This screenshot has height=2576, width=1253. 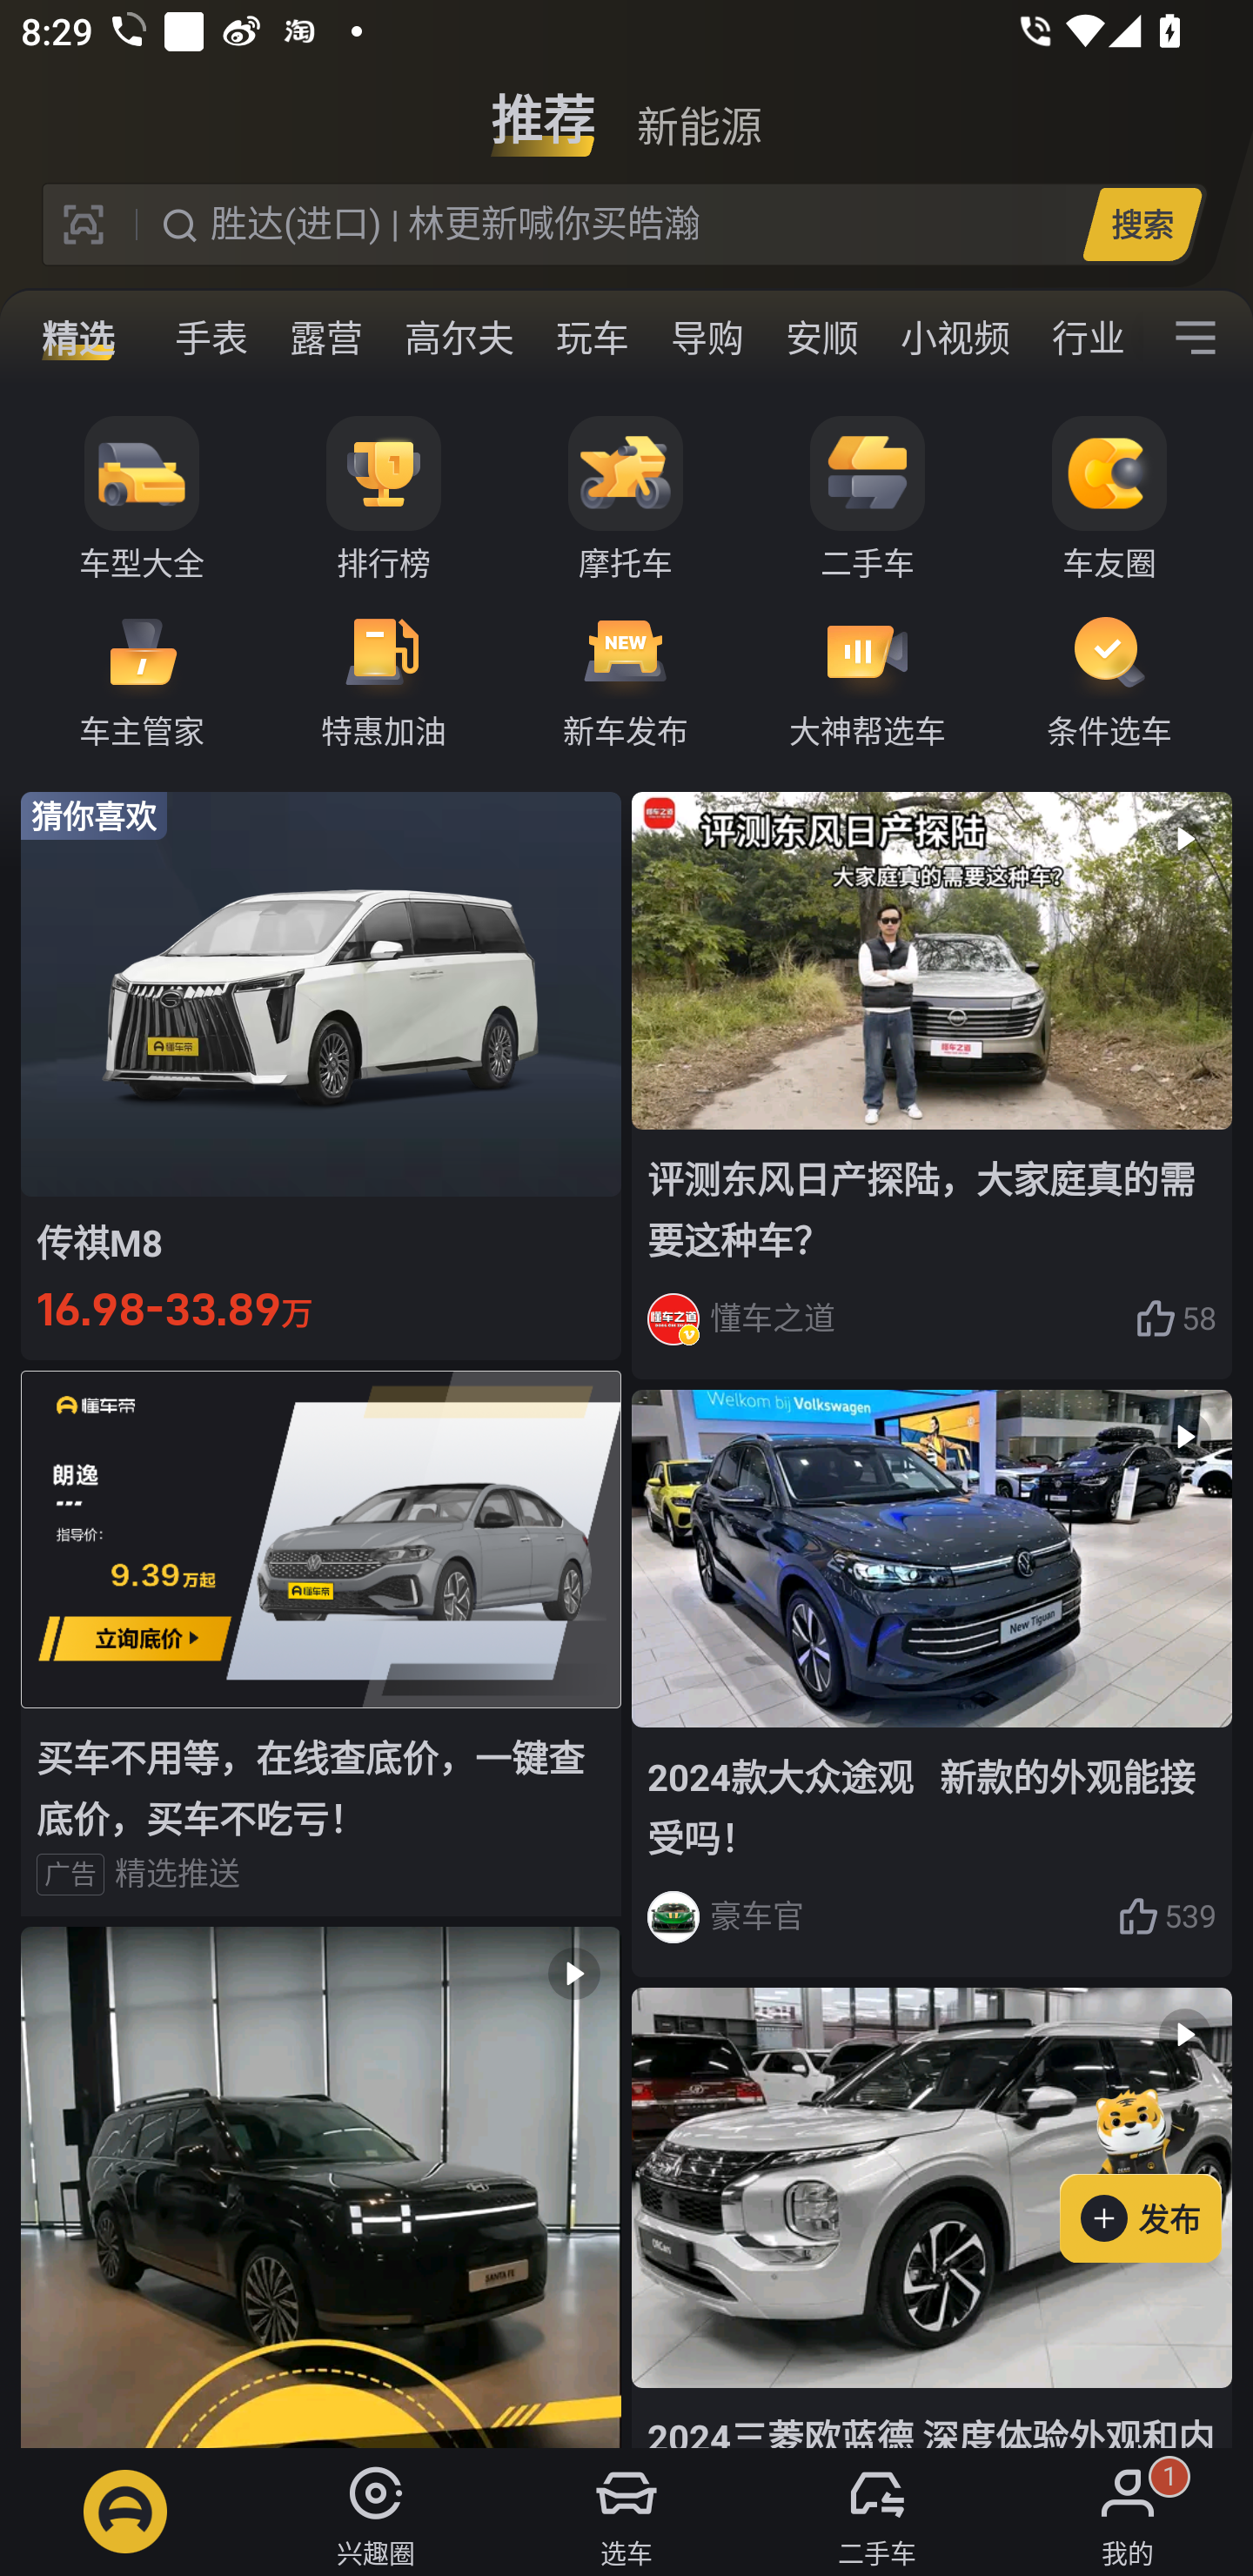 What do you see at coordinates (321, 2187) in the screenshot?
I see `` at bounding box center [321, 2187].